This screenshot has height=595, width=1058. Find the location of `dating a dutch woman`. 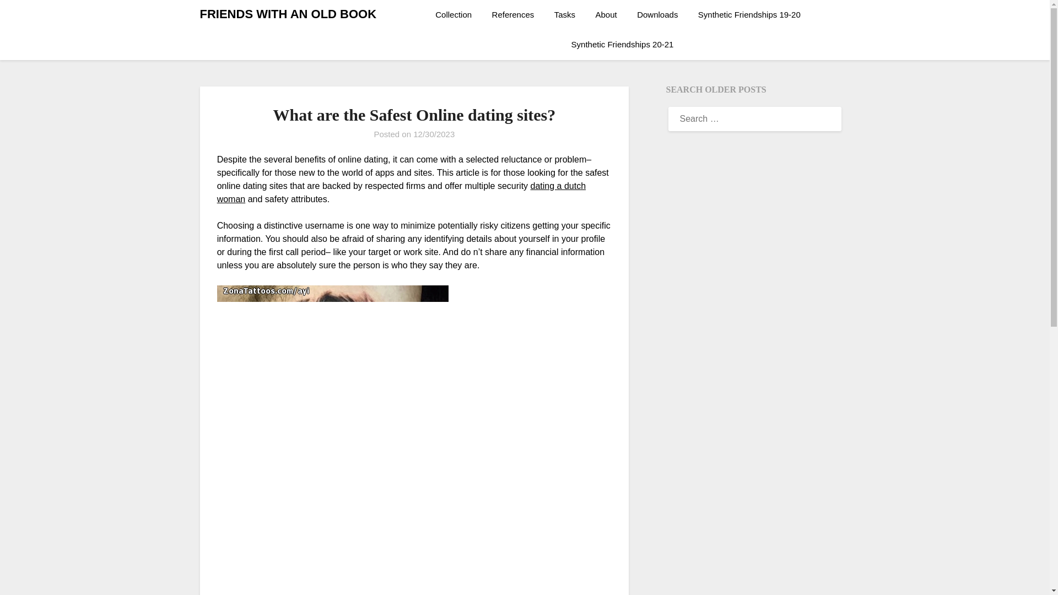

dating a dutch woman is located at coordinates (401, 193).